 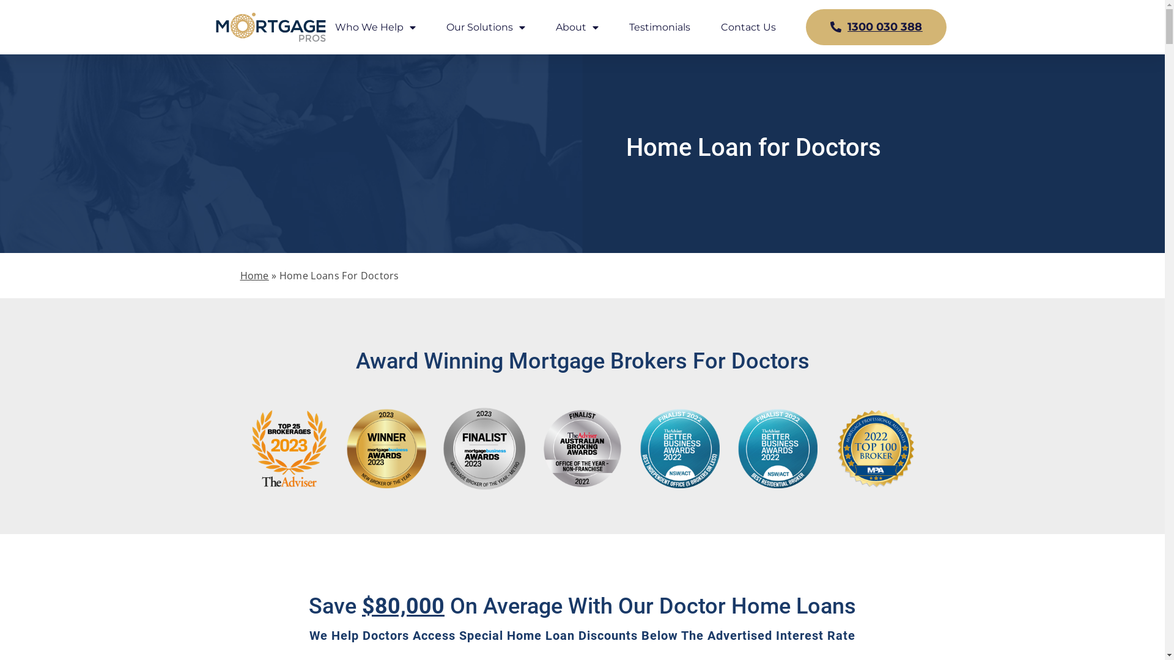 What do you see at coordinates (876, 27) in the screenshot?
I see `1300 030 388` at bounding box center [876, 27].